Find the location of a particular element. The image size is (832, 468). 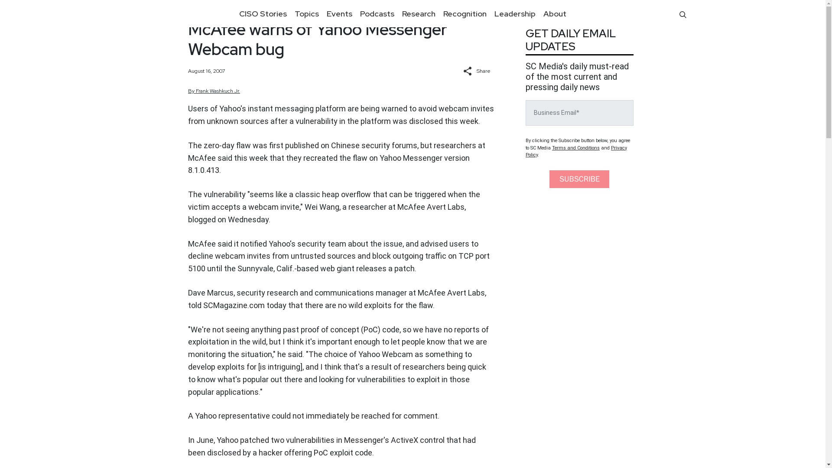

ActiveX is located at coordinates (405, 440).